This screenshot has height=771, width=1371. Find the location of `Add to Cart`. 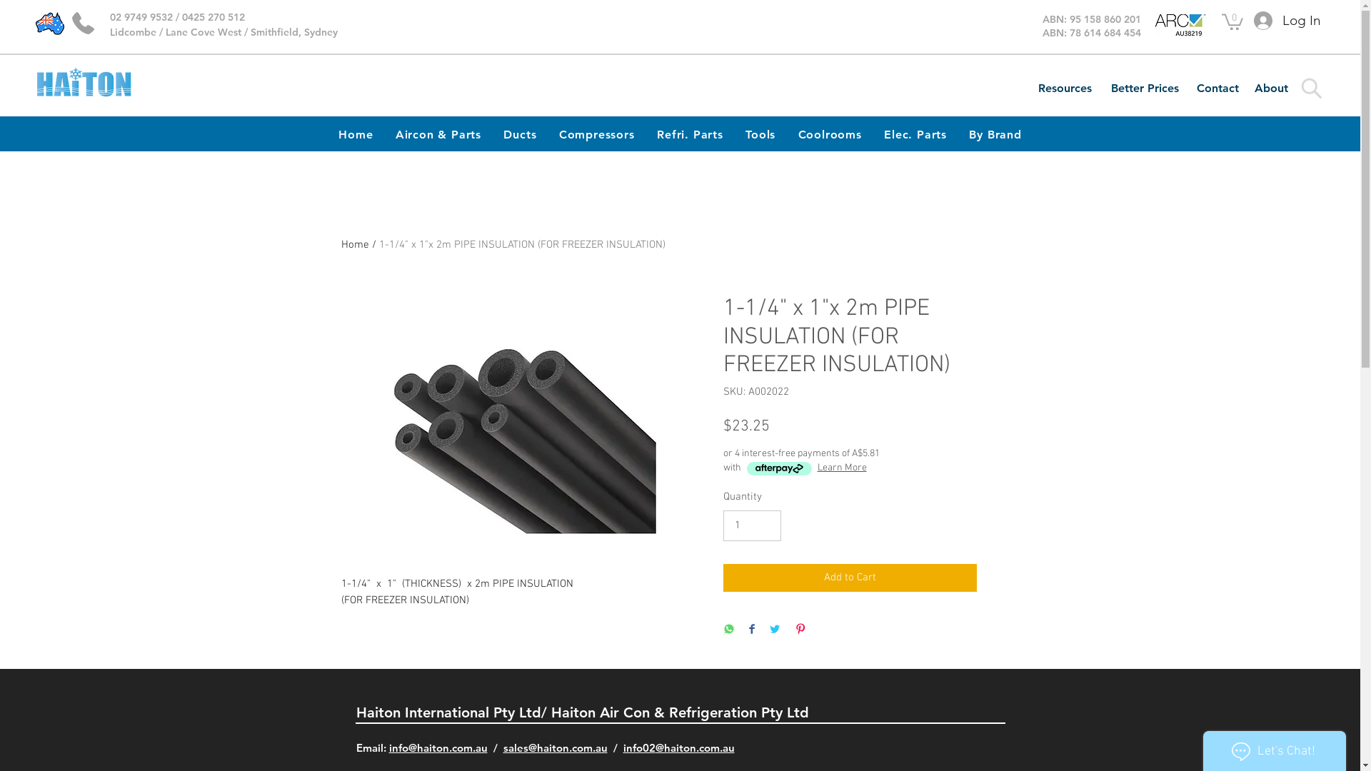

Add to Cart is located at coordinates (850, 578).